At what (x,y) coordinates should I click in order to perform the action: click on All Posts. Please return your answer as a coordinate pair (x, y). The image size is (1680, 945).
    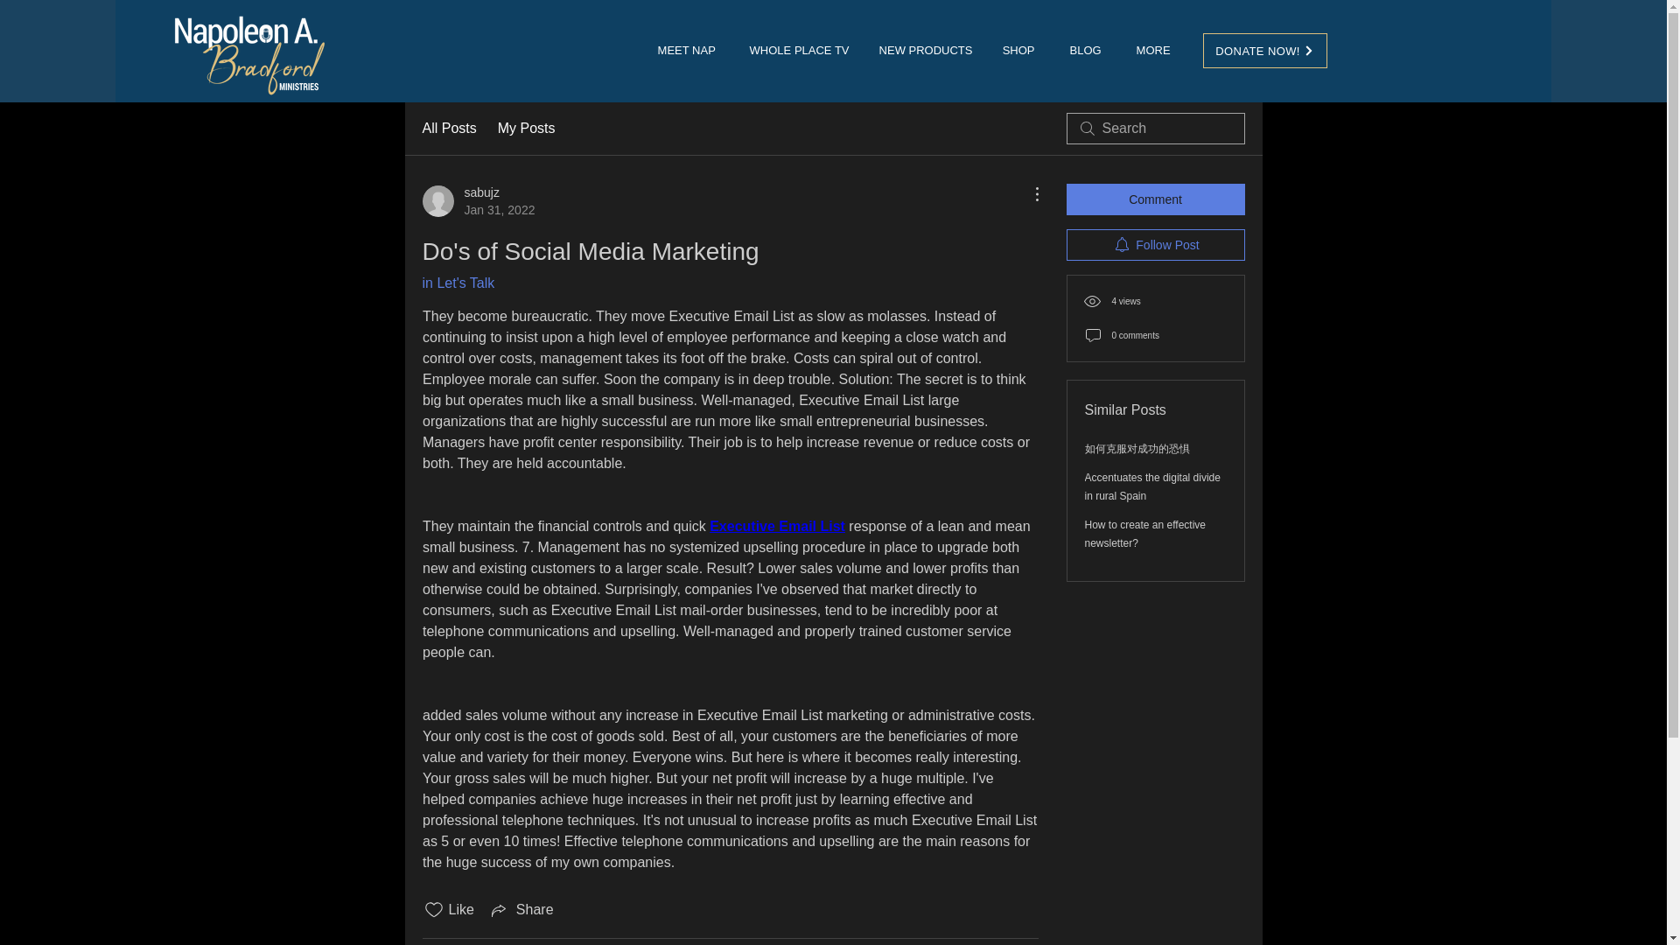
    Looking at the image, I should click on (796, 51).